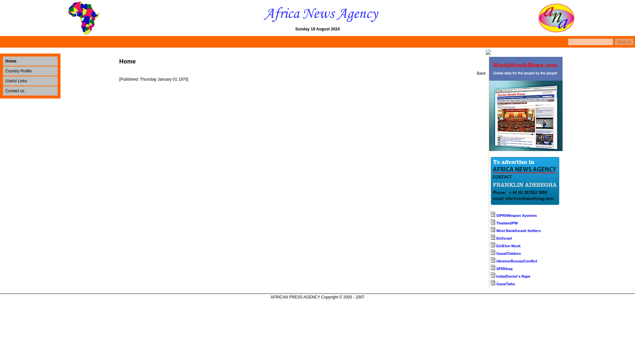 This screenshot has width=635, height=357. I want to click on Country Profile, so click(18, 71).